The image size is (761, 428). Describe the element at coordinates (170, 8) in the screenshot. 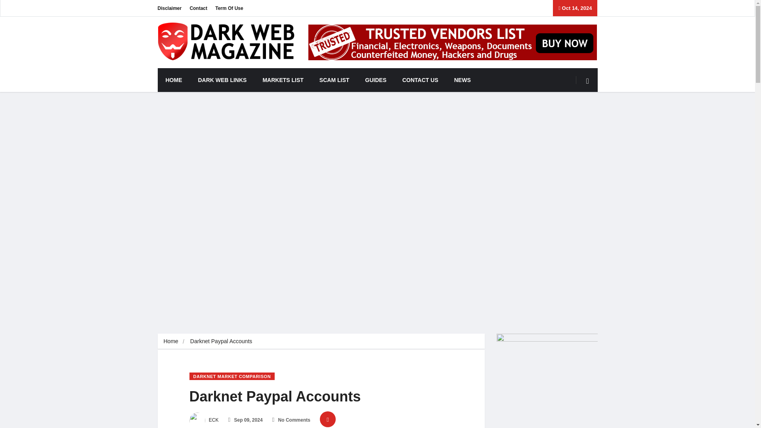

I see `Disclaimer` at that location.